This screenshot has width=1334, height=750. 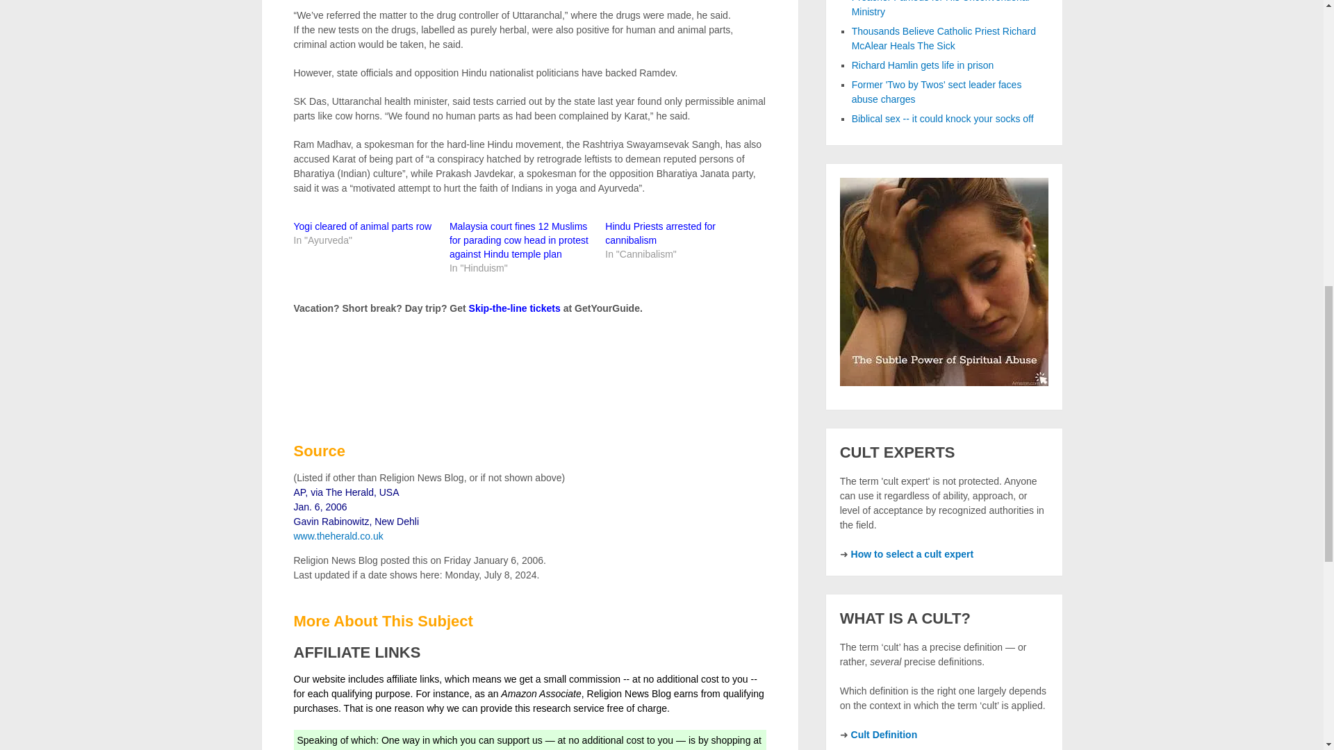 I want to click on Former 'Two by Twos' sect leader faces abuse charges, so click(x=937, y=92).